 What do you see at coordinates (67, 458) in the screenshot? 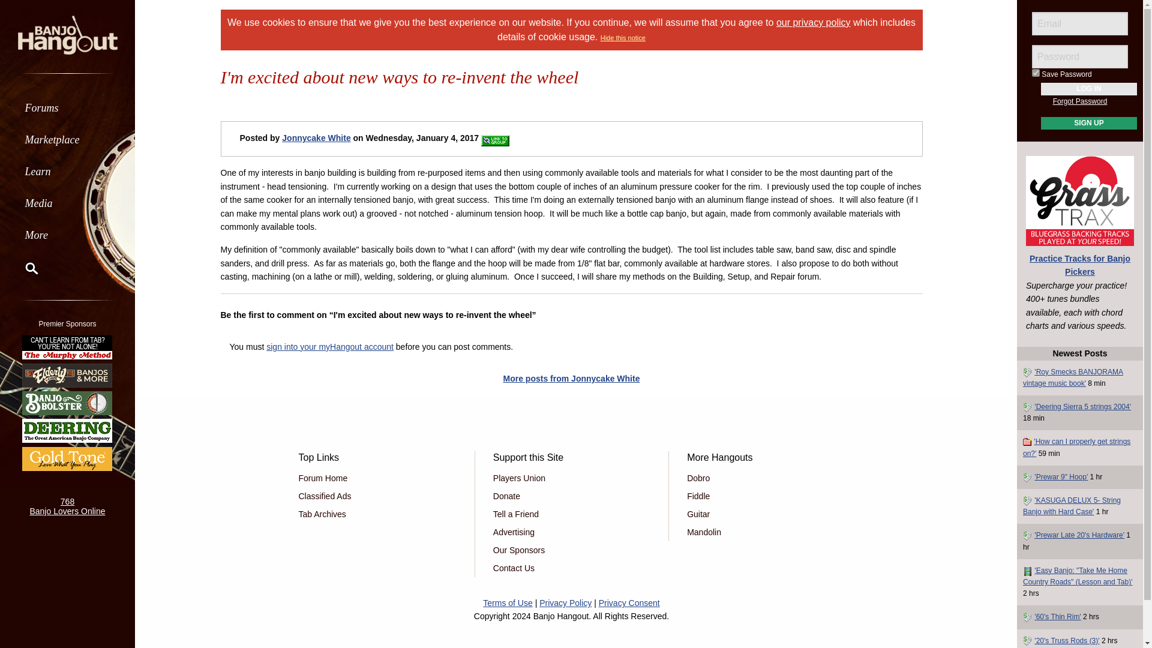
I see `Gold Tone` at bounding box center [67, 458].